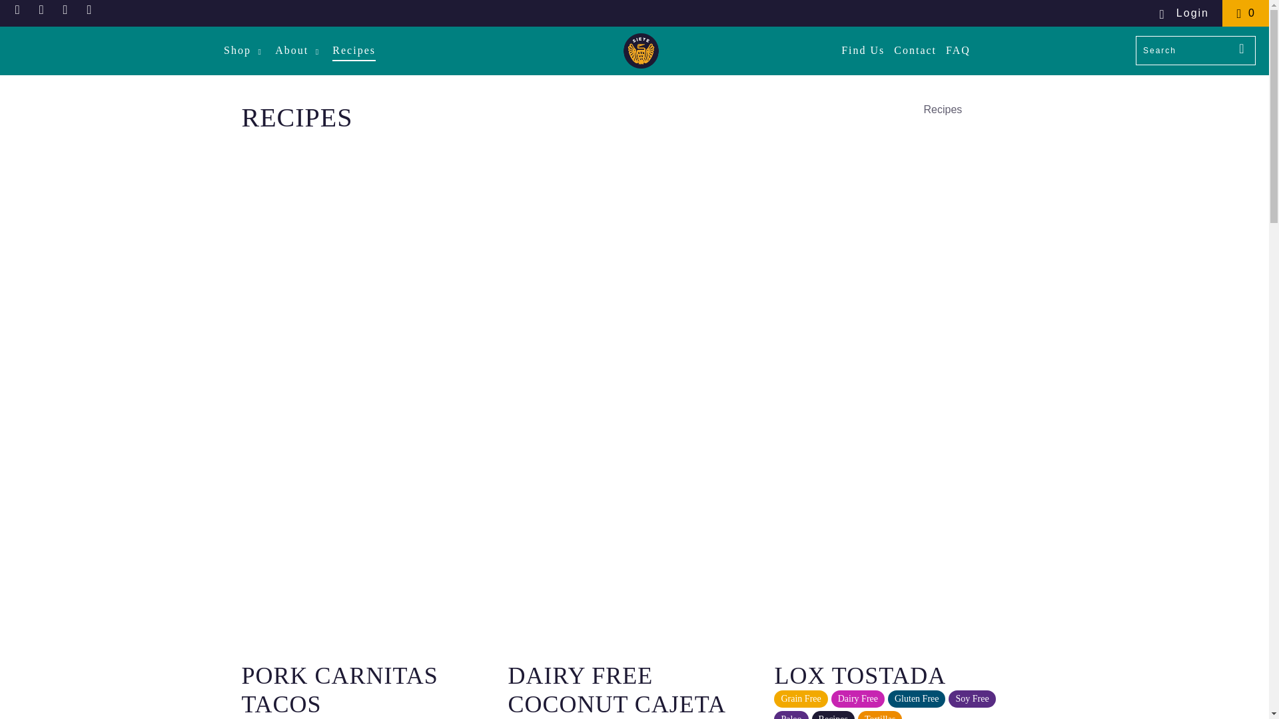 Image resolution: width=1279 pixels, height=719 pixels. What do you see at coordinates (245, 51) in the screenshot?
I see `Shop` at bounding box center [245, 51].